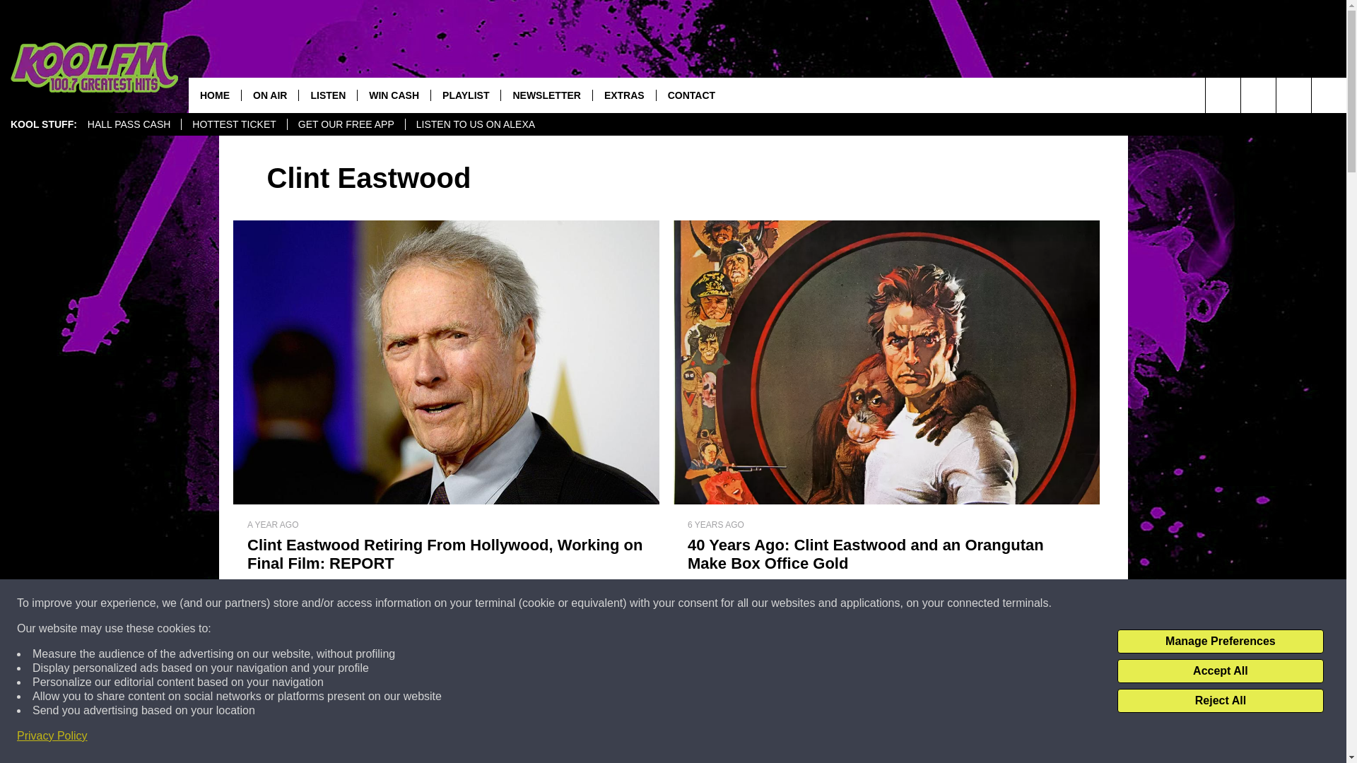 This screenshot has width=1357, height=763. I want to click on Manage Preferences, so click(1220, 641).